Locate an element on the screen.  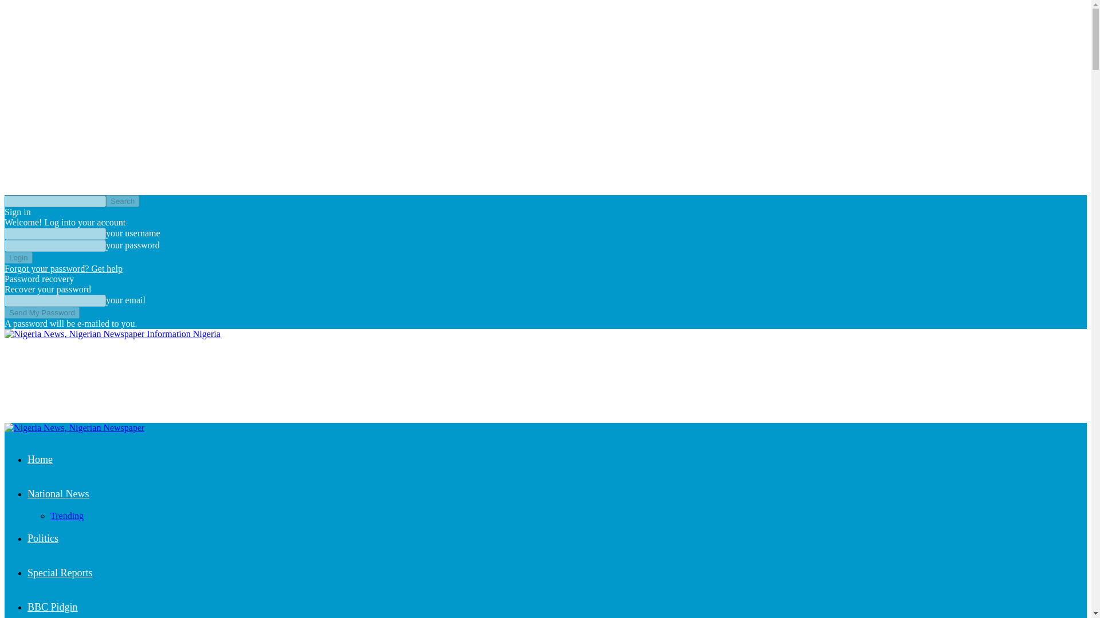
Trending is located at coordinates (66, 516).